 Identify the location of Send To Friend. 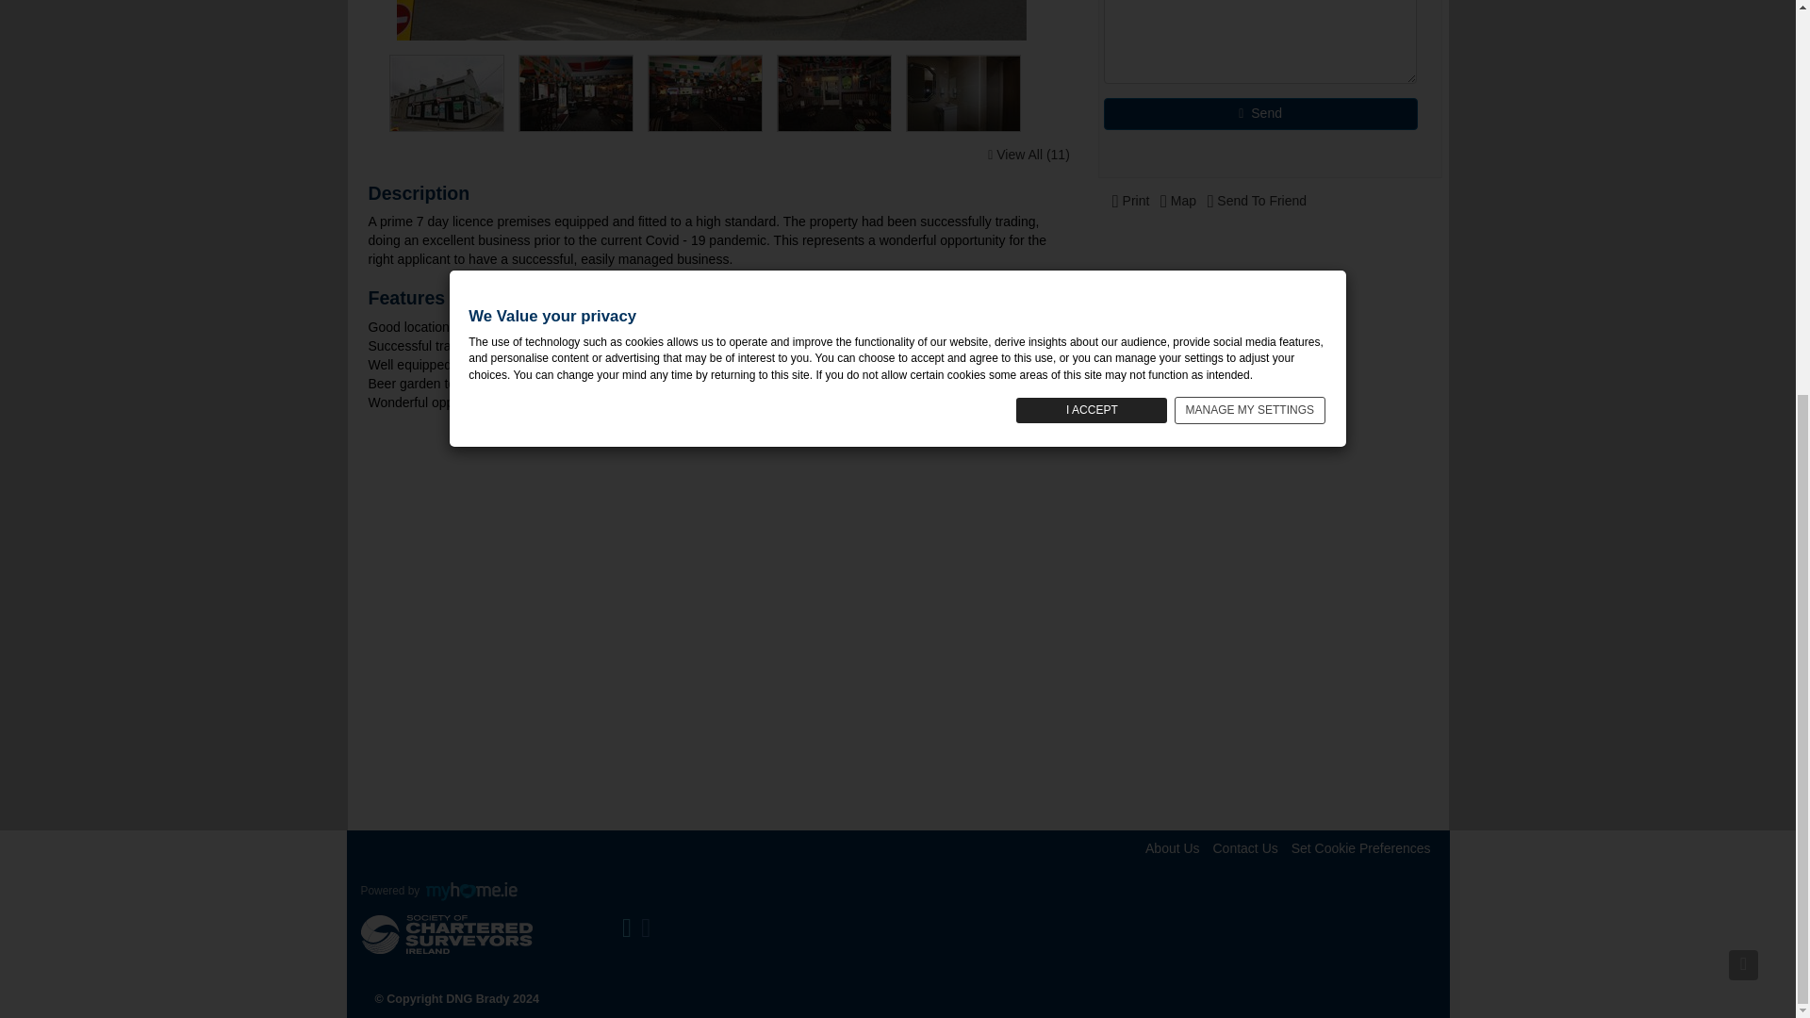
(1257, 201).